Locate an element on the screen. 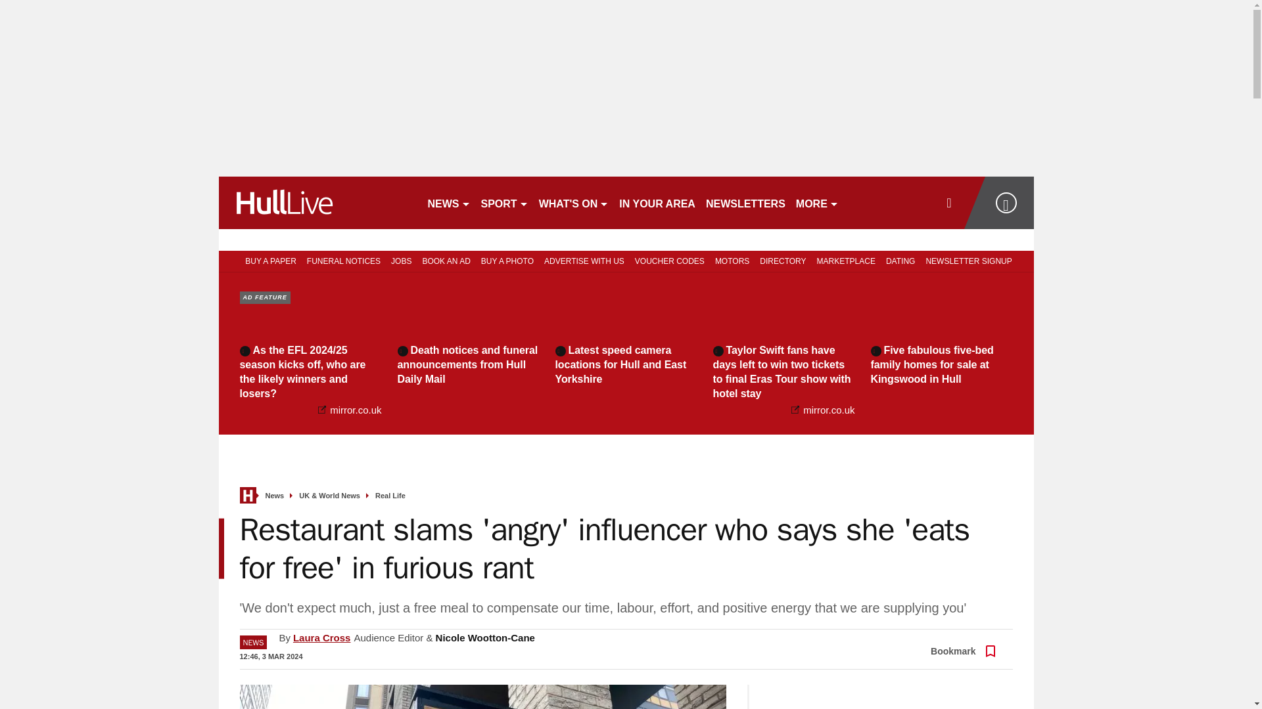 This screenshot has width=1262, height=709. SPORT is located at coordinates (505, 202).